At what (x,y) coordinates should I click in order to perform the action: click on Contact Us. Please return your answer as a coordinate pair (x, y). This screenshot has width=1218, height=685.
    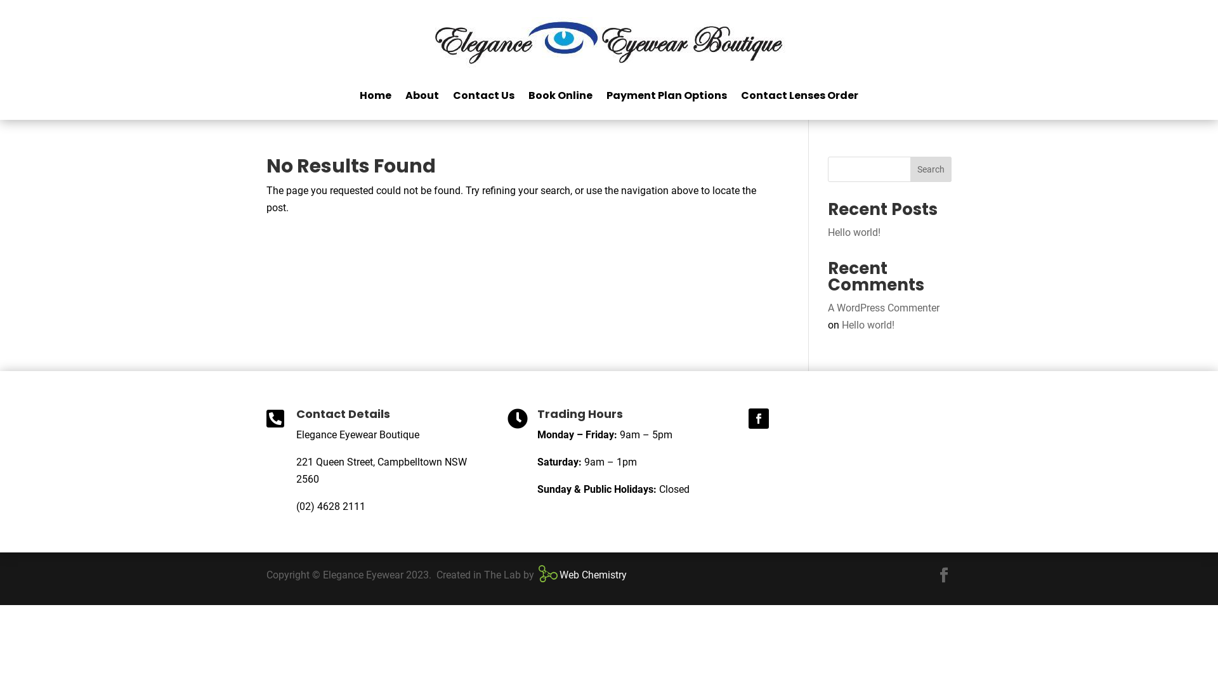
    Looking at the image, I should click on (483, 96).